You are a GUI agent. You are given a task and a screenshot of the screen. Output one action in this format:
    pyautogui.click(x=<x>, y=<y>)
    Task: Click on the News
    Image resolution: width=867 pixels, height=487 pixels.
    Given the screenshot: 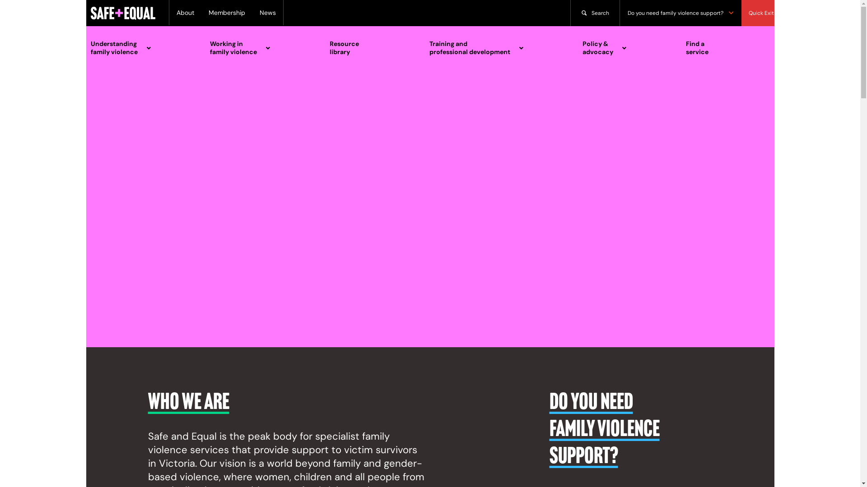 What is the action you would take?
    pyautogui.click(x=267, y=13)
    